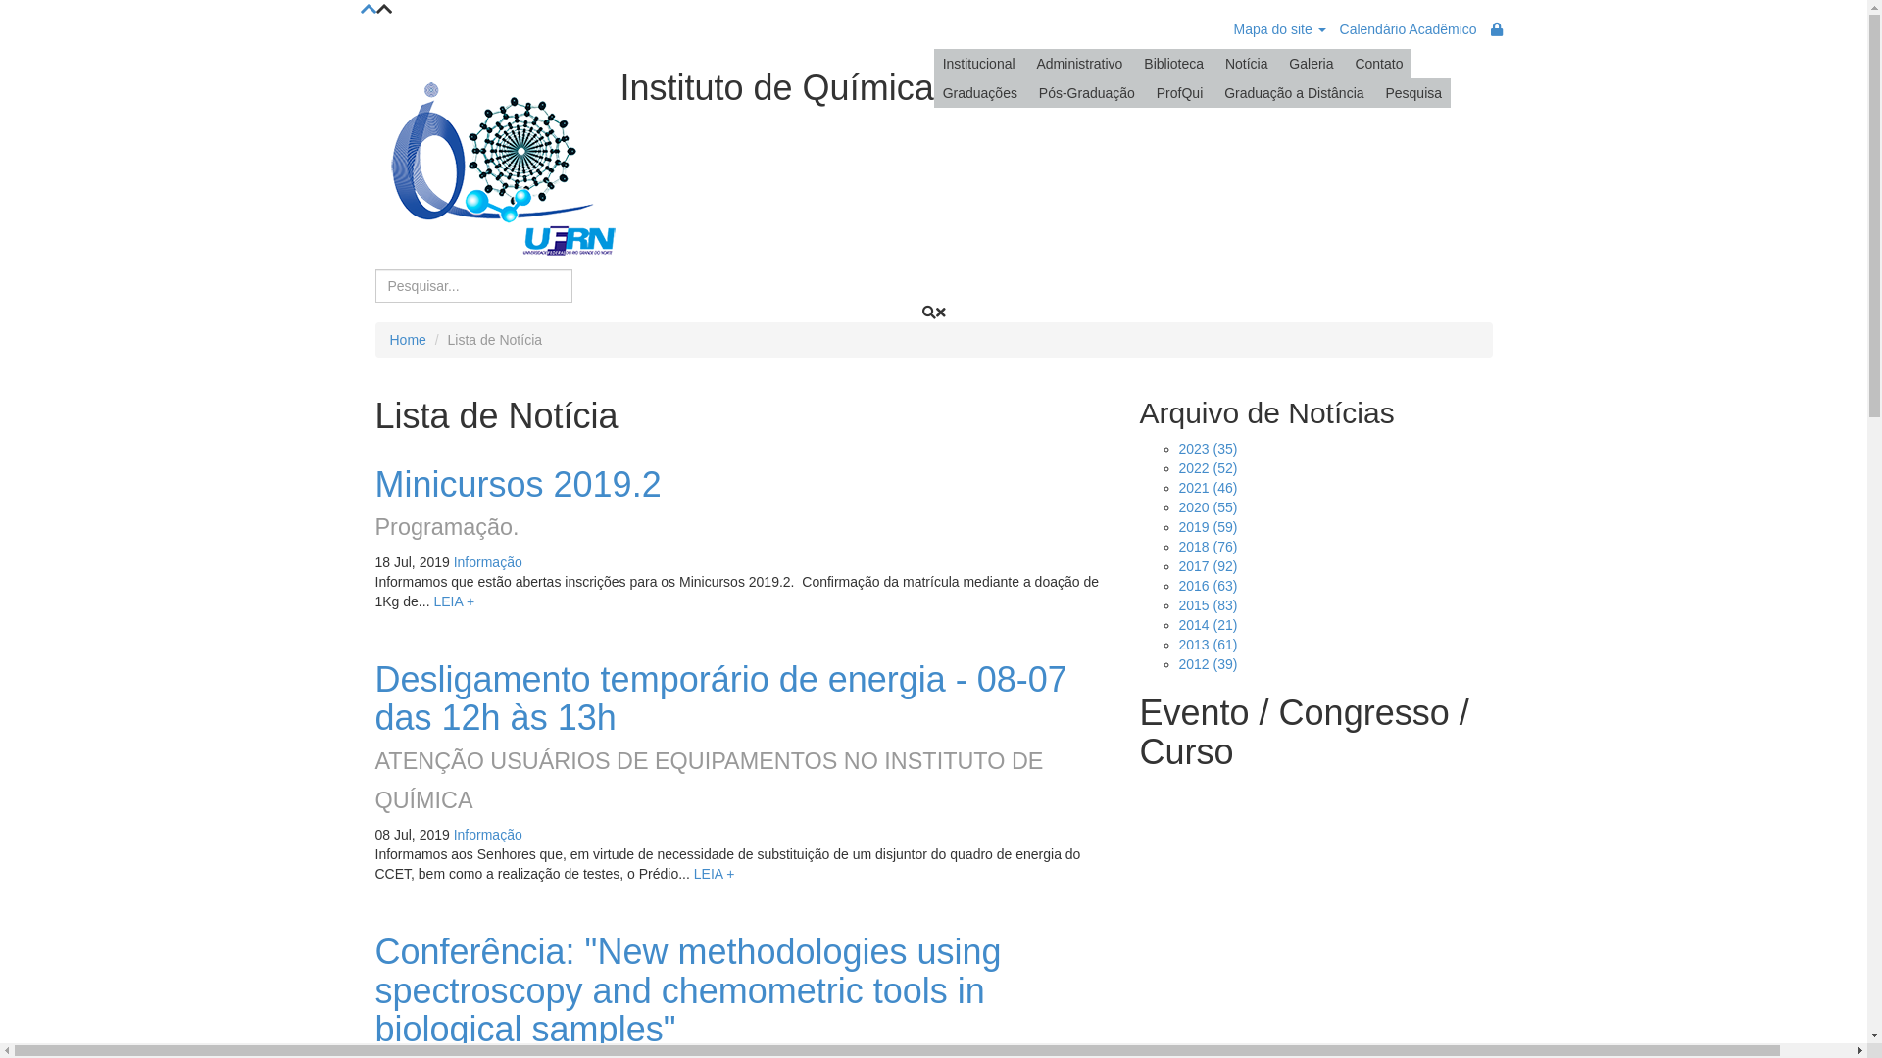 The height and width of the screenshot is (1058, 1882). Describe the element at coordinates (1208, 527) in the screenshot. I see `2019 (59)` at that location.